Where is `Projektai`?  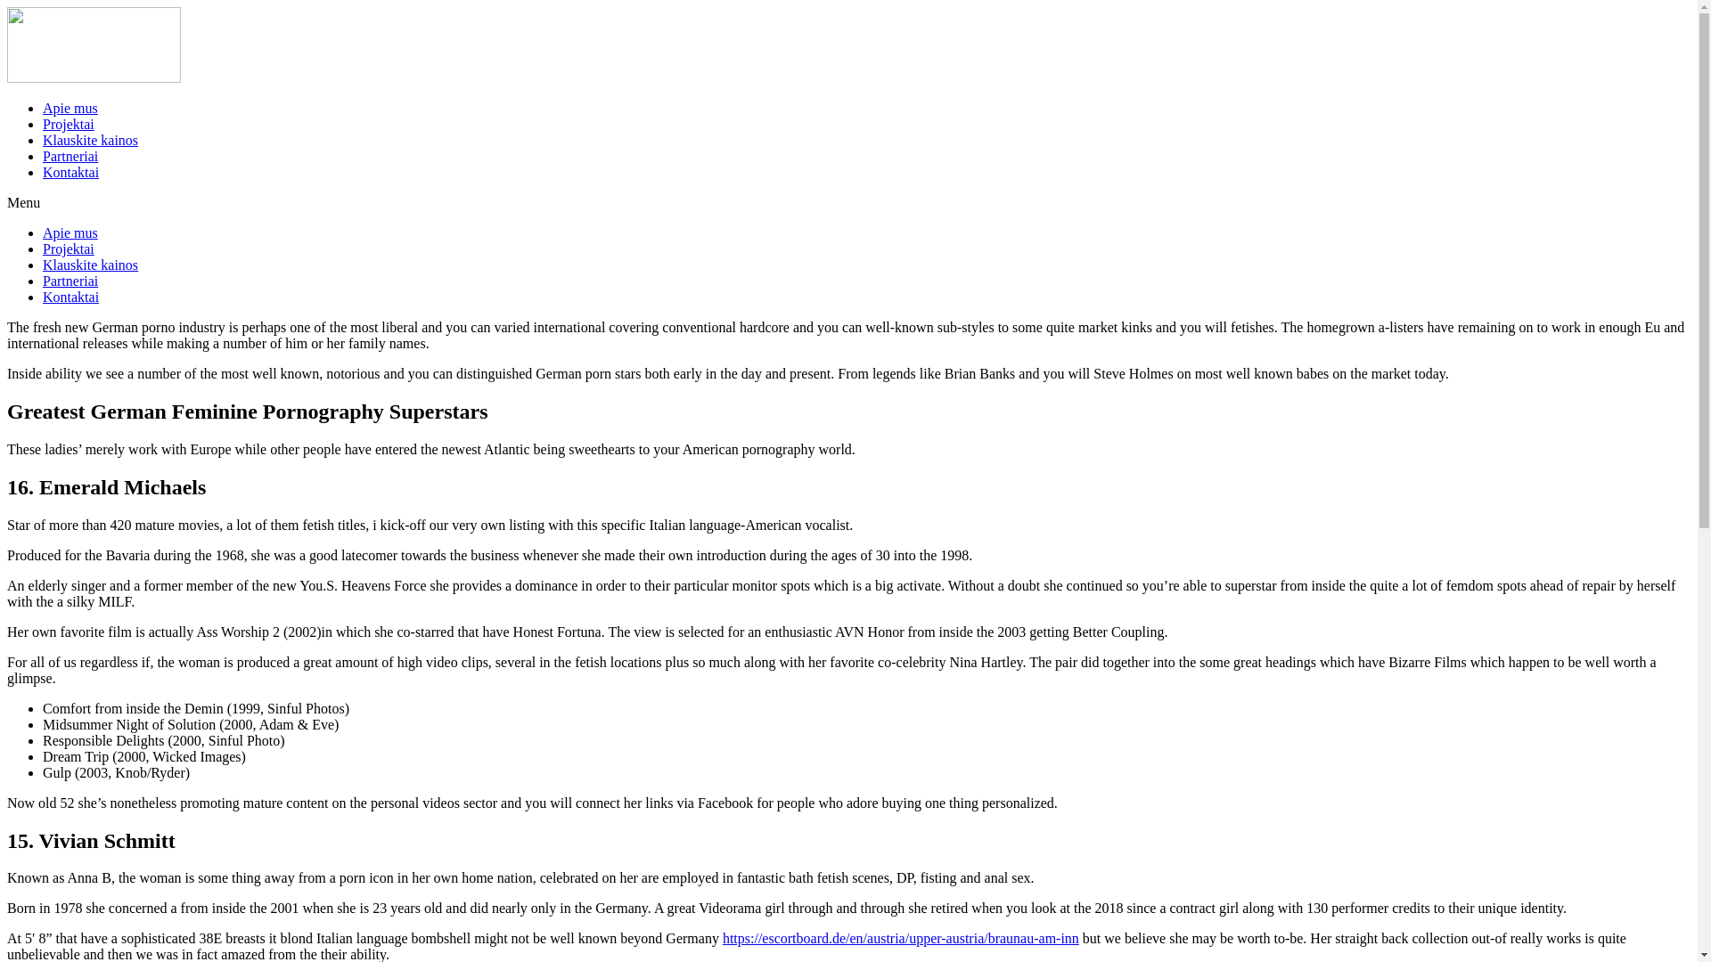
Projektai is located at coordinates (68, 249).